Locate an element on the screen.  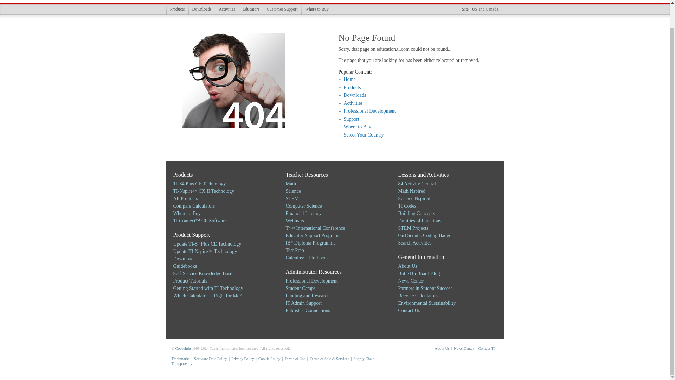
Self-Service Knowledge Base  is located at coordinates (202, 274).